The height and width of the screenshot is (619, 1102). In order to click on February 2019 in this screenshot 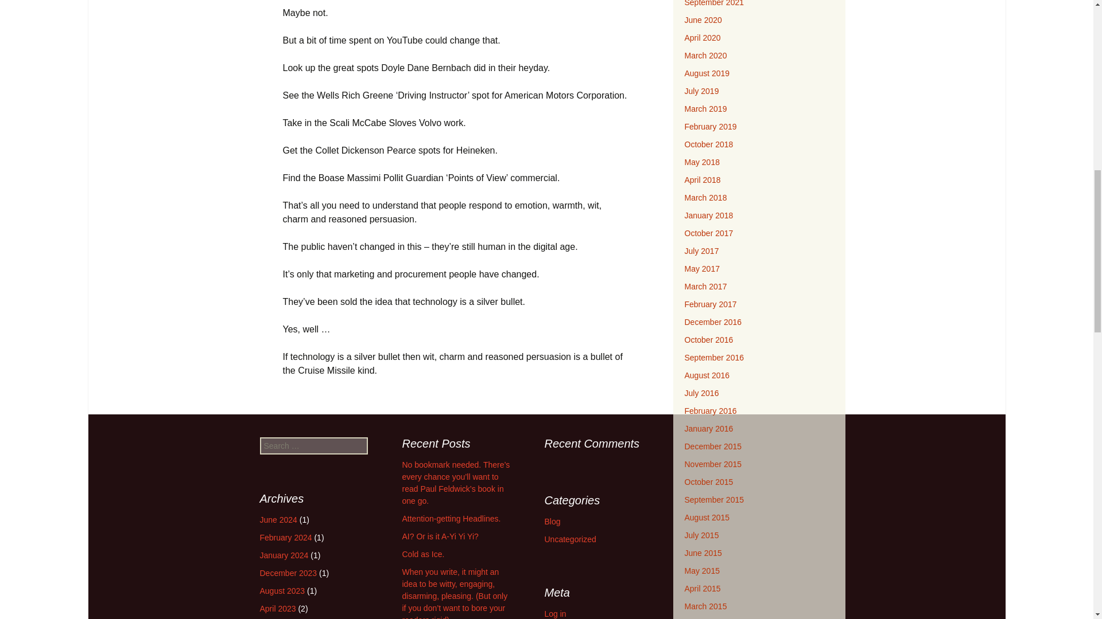, I will do `click(710, 126)`.